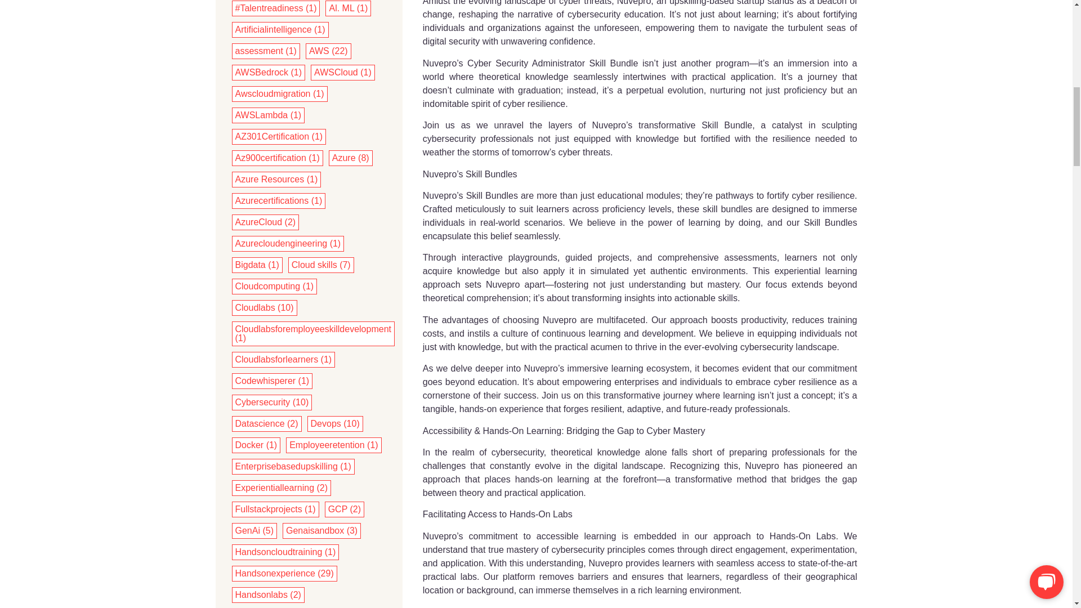 This screenshot has width=1081, height=608. What do you see at coordinates (269, 72) in the screenshot?
I see `AWSBedrock` at bounding box center [269, 72].